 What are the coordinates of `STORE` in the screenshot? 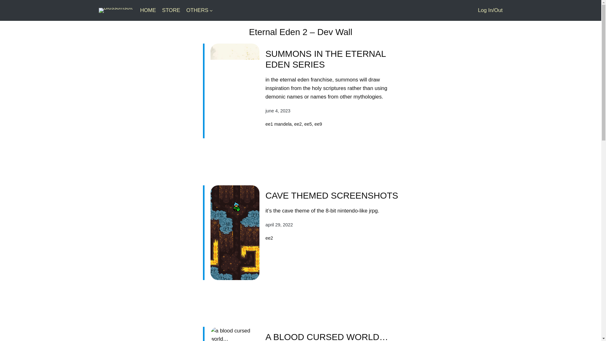 It's located at (171, 10).